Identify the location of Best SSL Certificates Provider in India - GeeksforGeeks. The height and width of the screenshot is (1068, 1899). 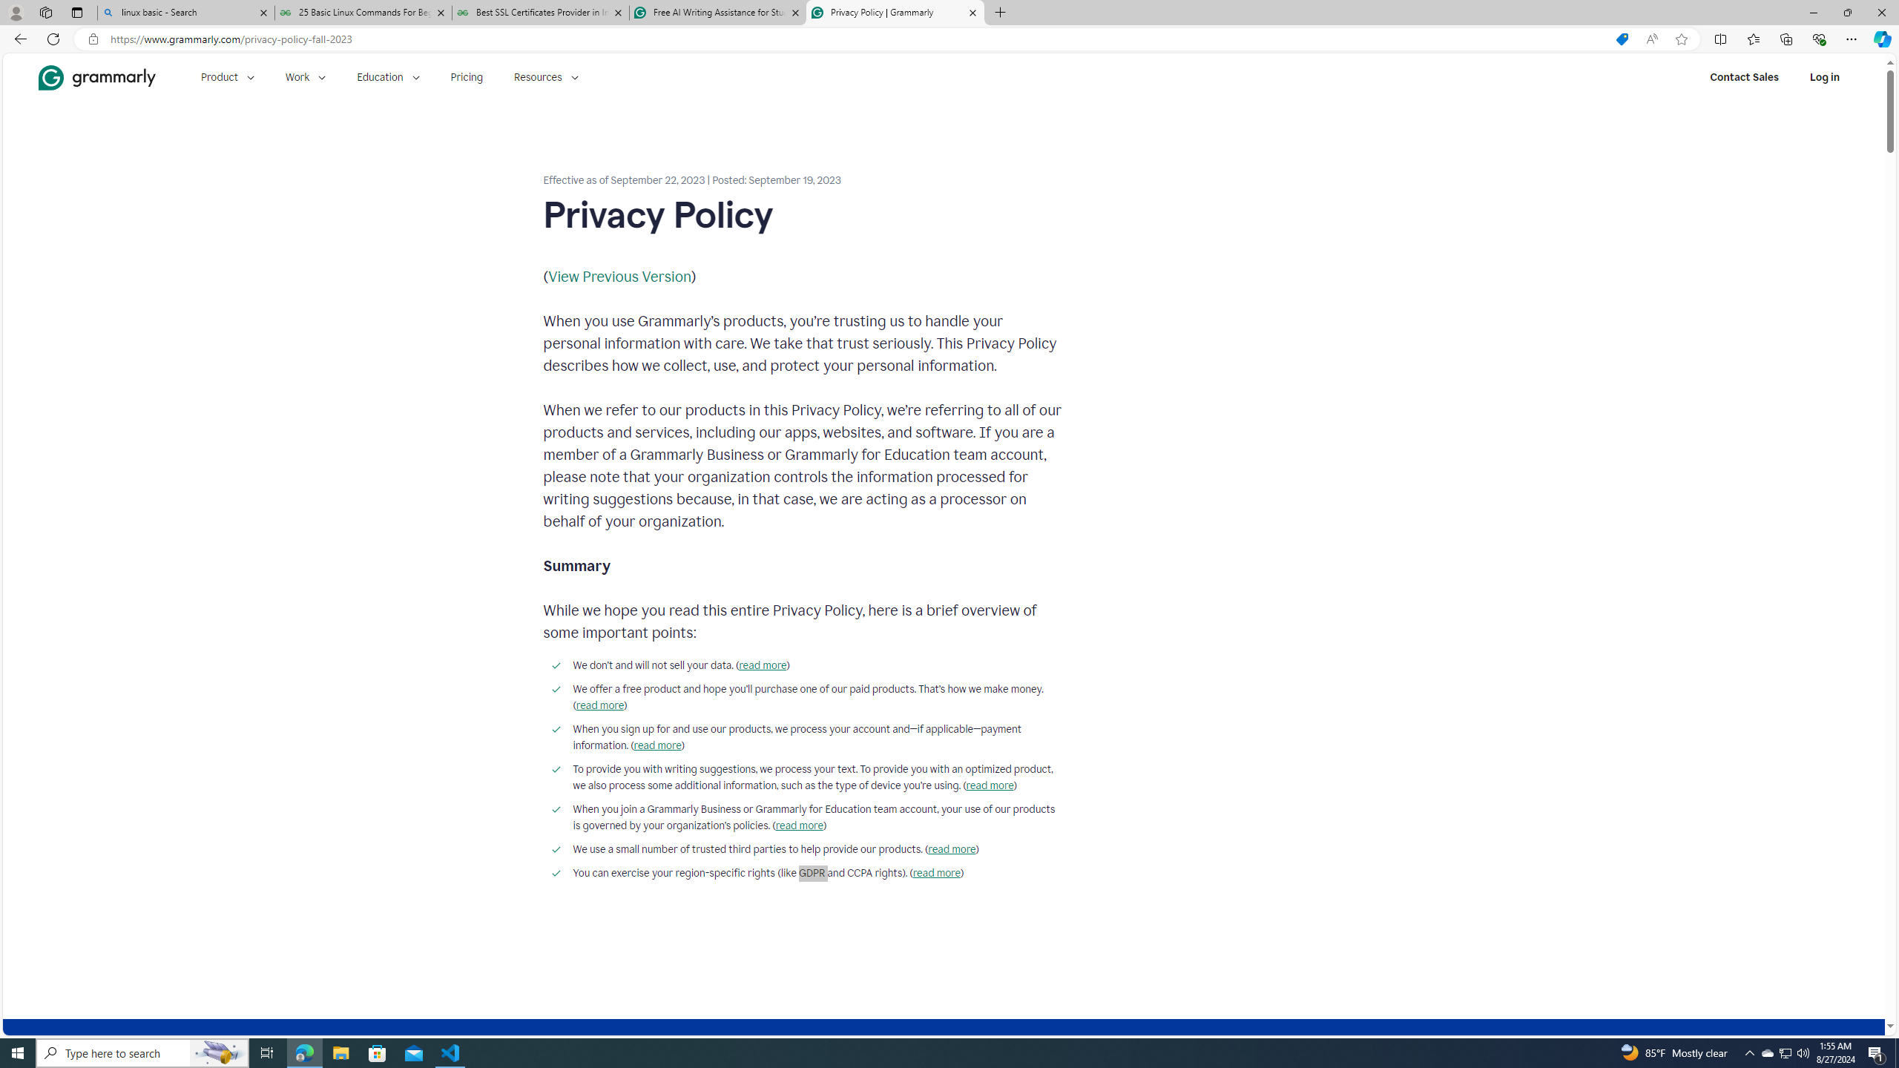
(541, 13).